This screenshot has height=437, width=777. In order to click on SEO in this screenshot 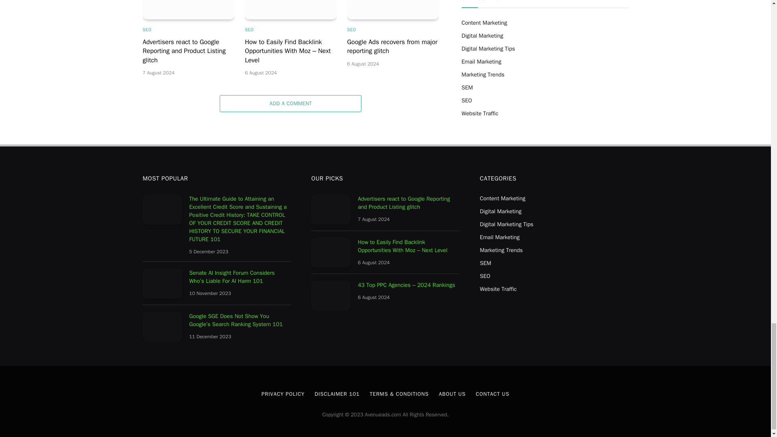, I will do `click(146, 30)`.